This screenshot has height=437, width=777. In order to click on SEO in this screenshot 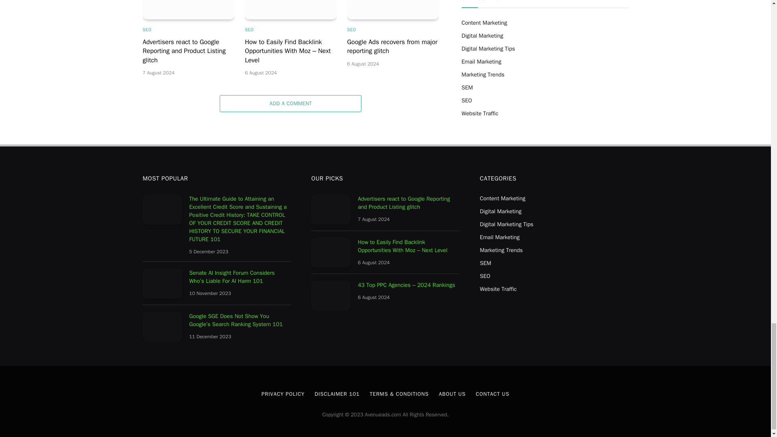, I will do `click(146, 30)`.